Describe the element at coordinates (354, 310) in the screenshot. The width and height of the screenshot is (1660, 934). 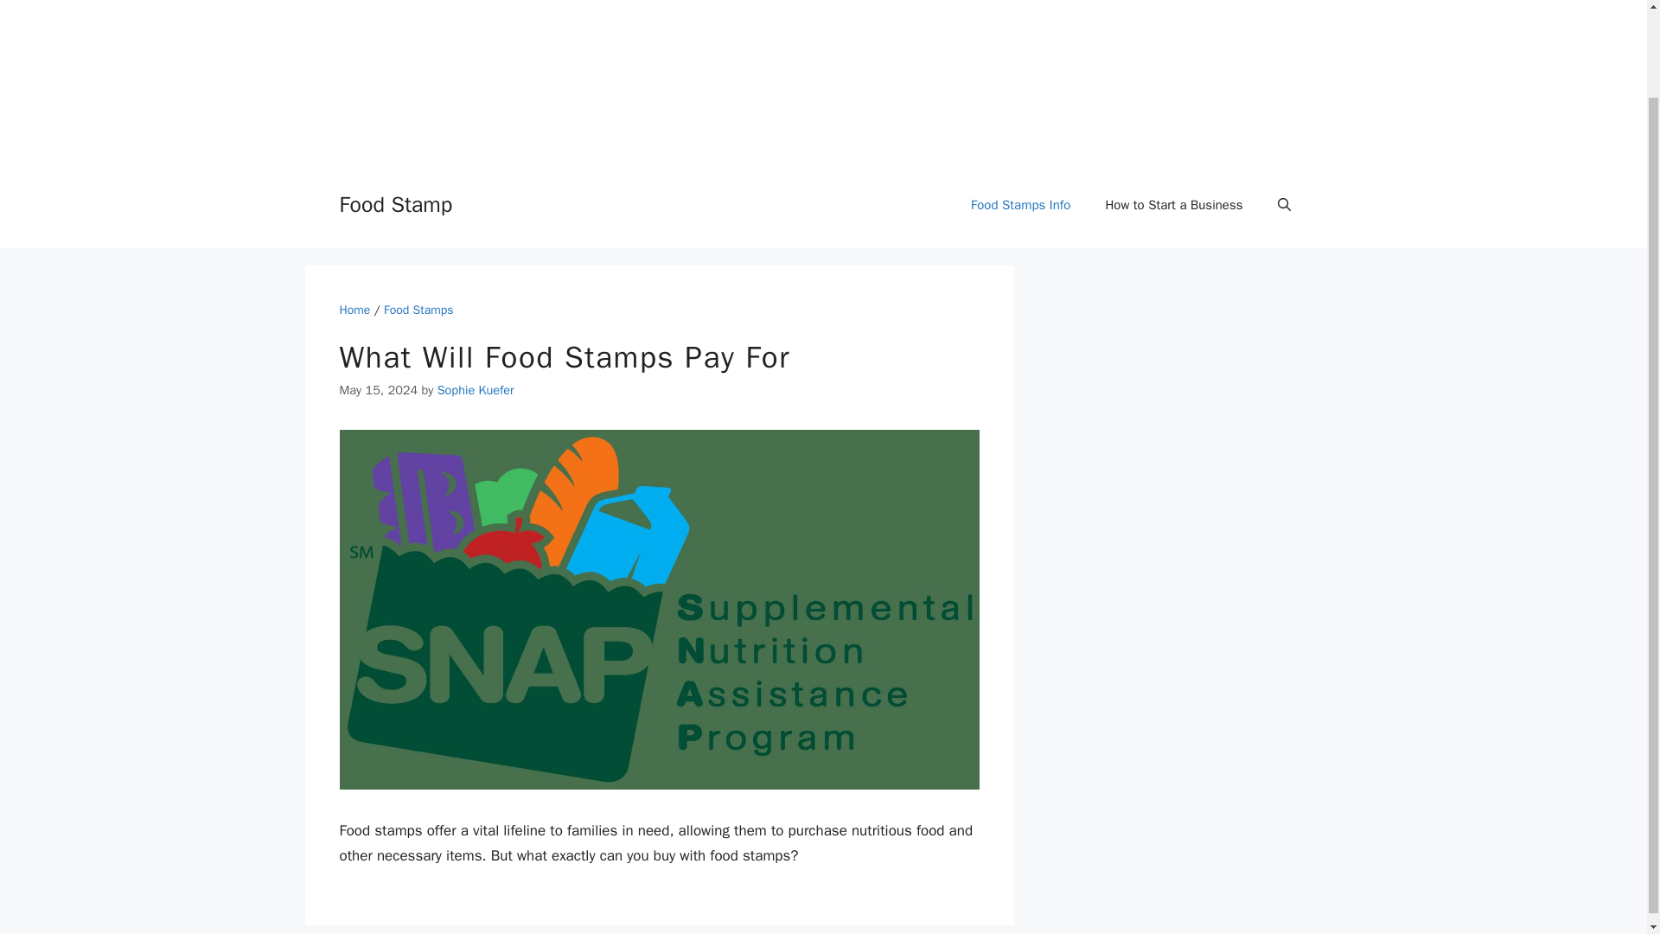
I see `Home` at that location.